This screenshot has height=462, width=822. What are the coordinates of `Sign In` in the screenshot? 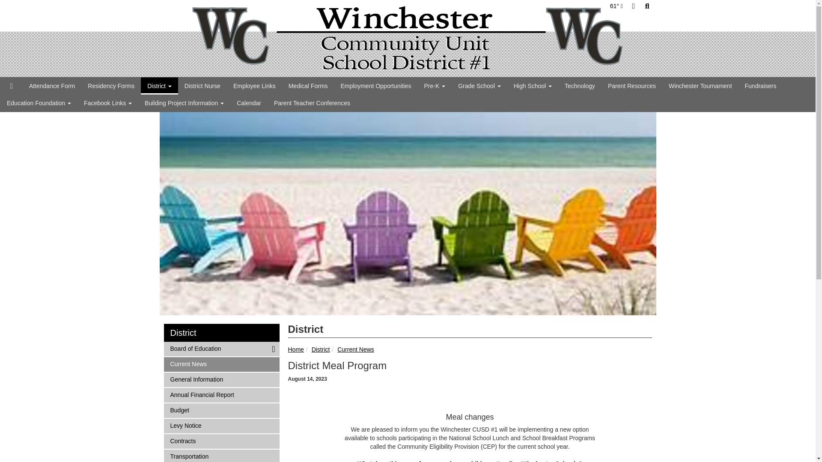 It's located at (634, 6).